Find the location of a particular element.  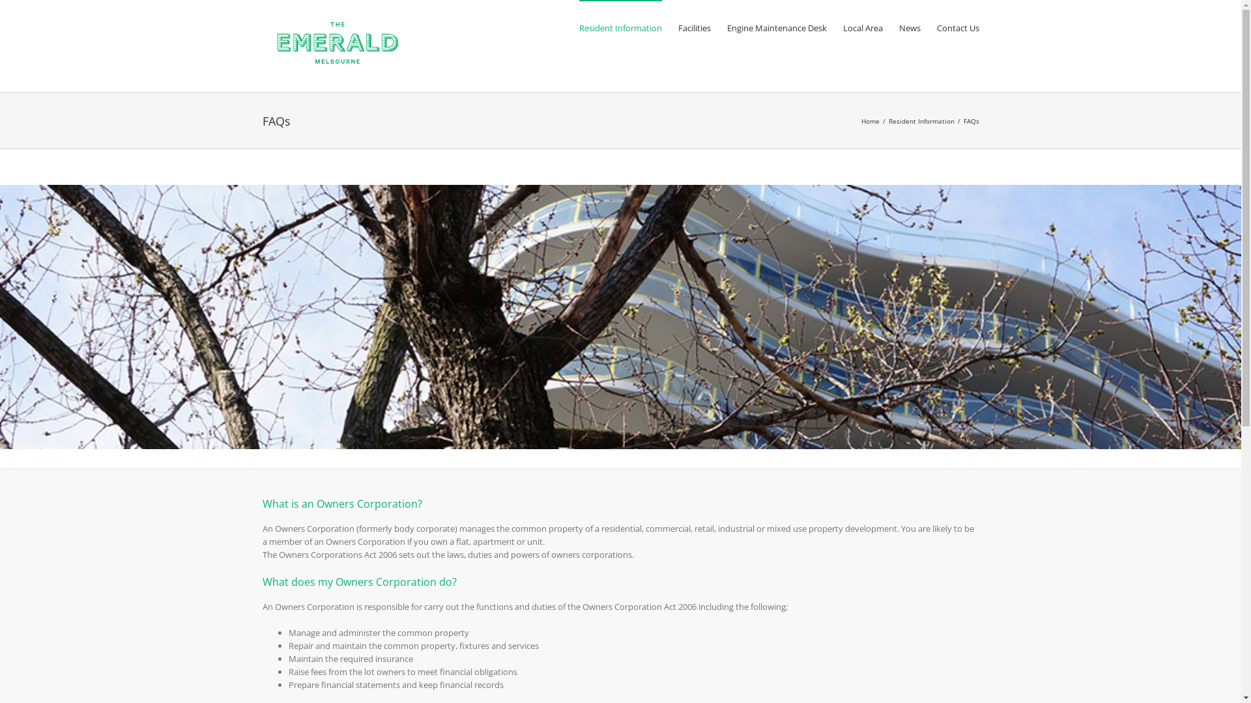

Home is located at coordinates (870, 120).